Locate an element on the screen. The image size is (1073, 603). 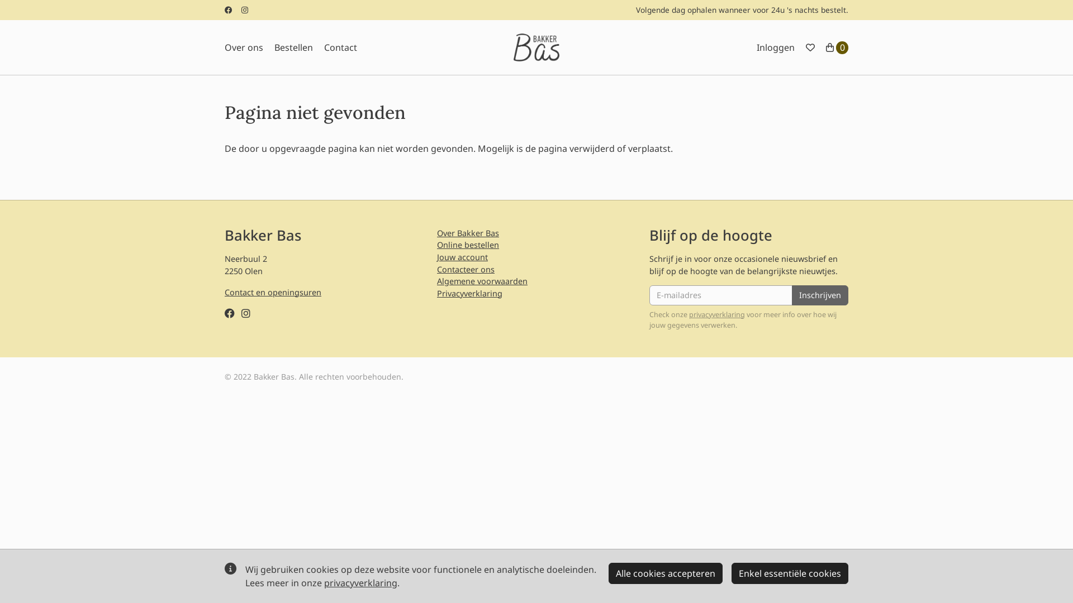
privacyverklaring is located at coordinates (361, 583).